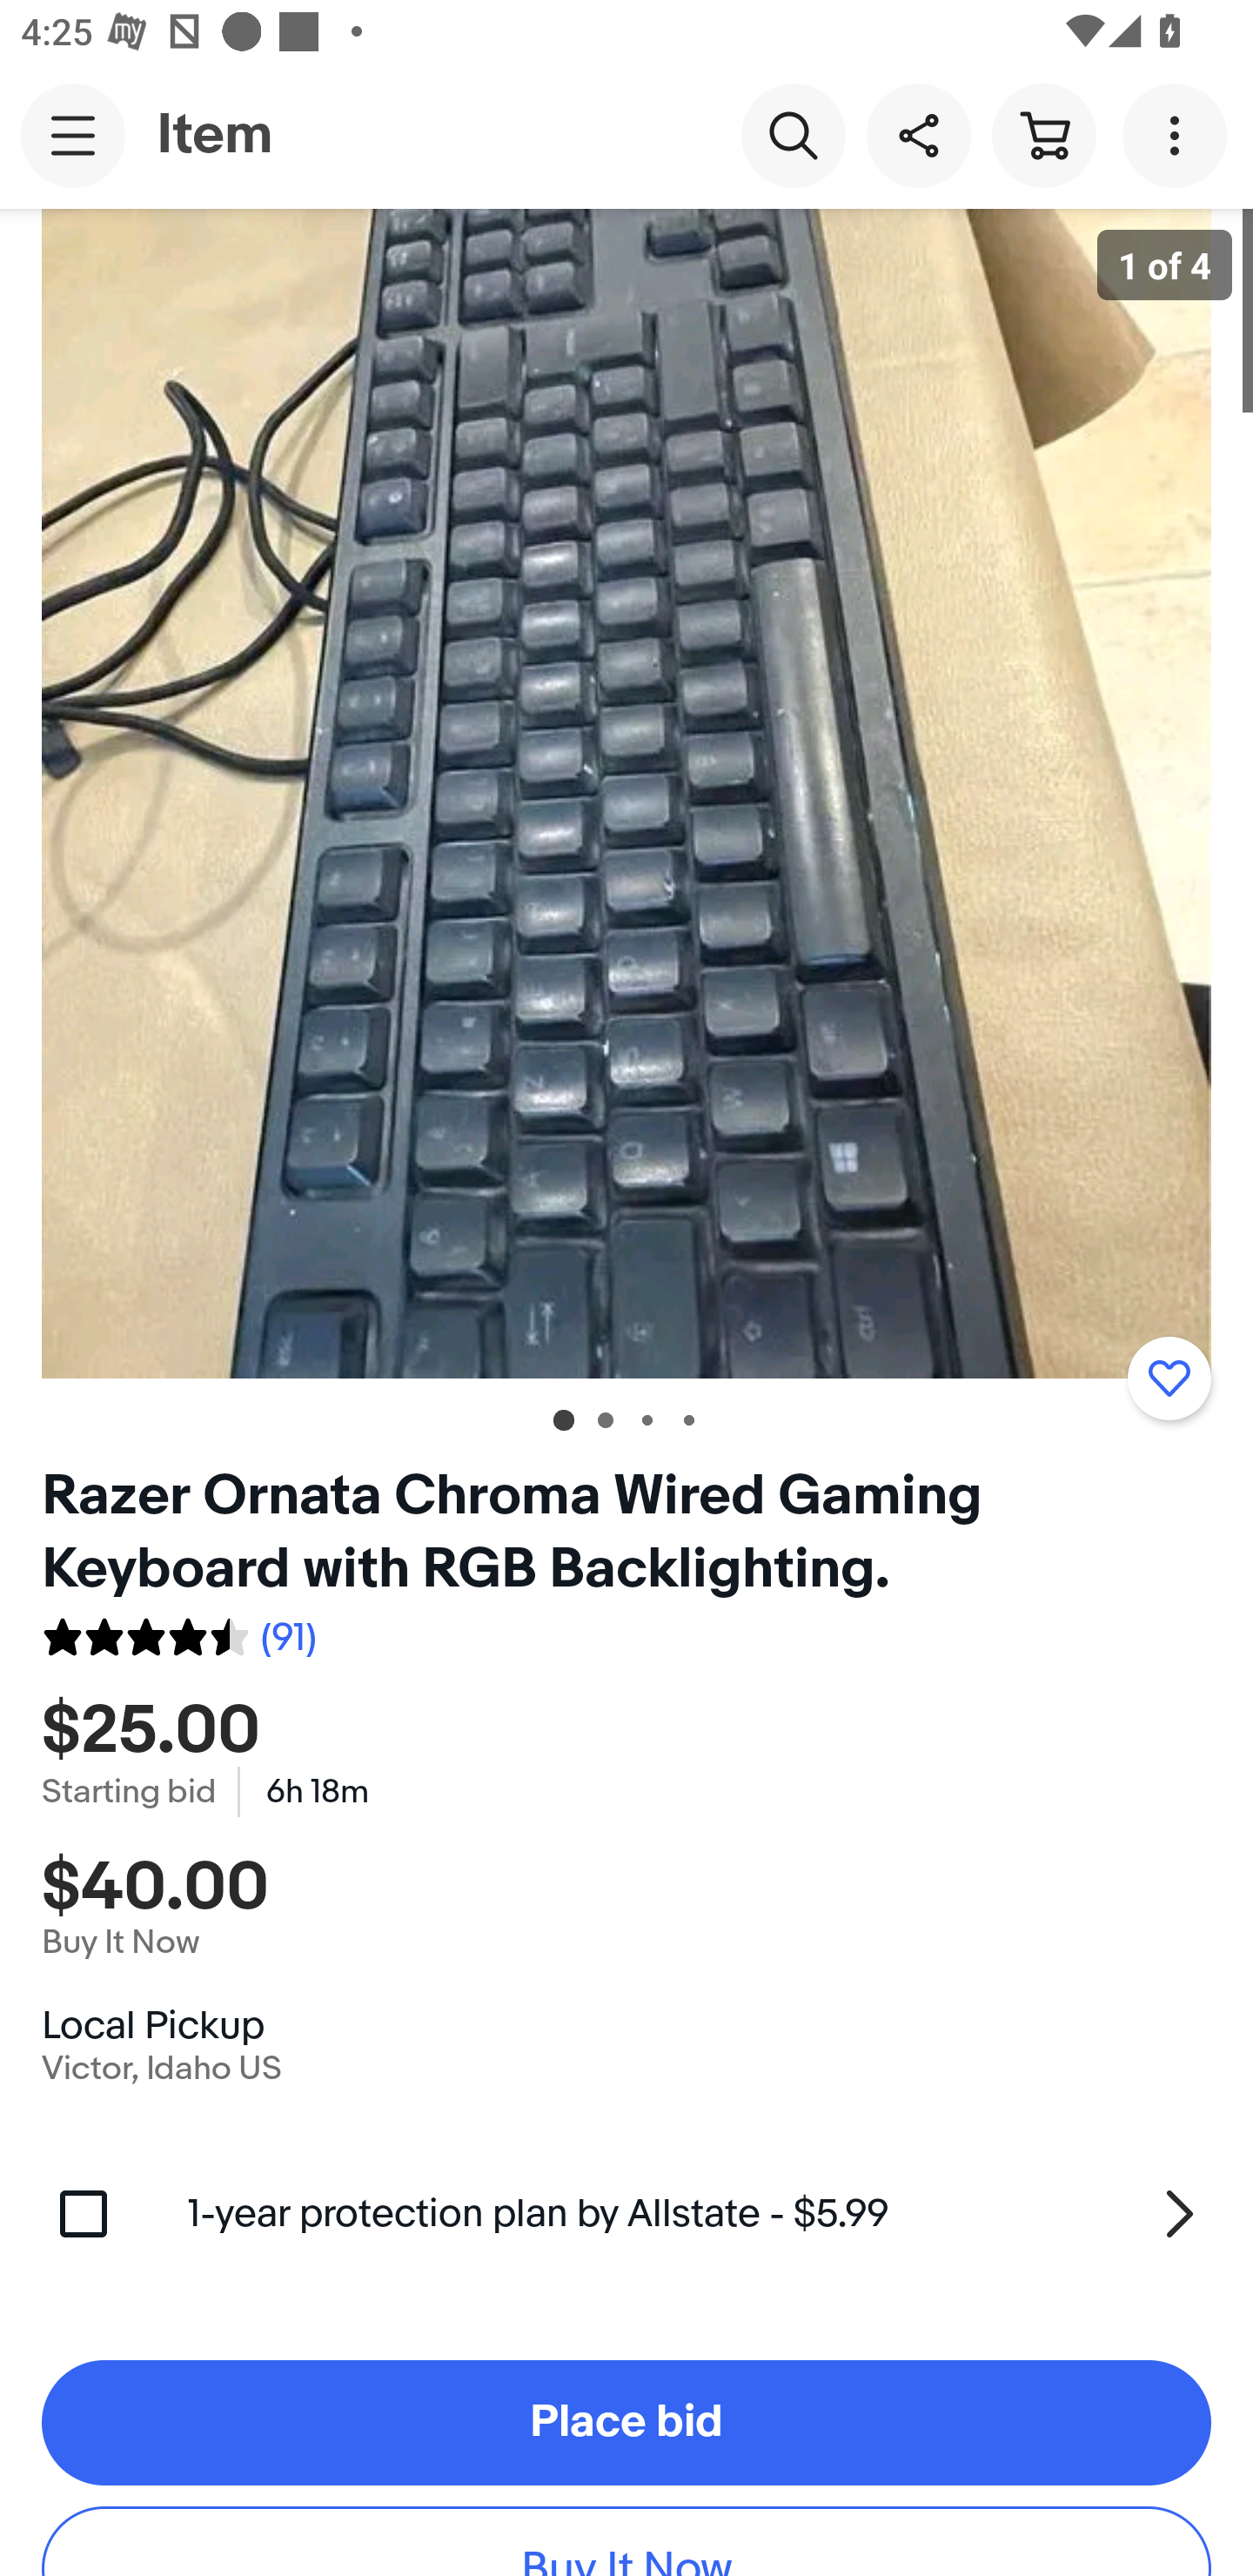  What do you see at coordinates (1169, 1378) in the screenshot?
I see `Add to watchlist` at bounding box center [1169, 1378].